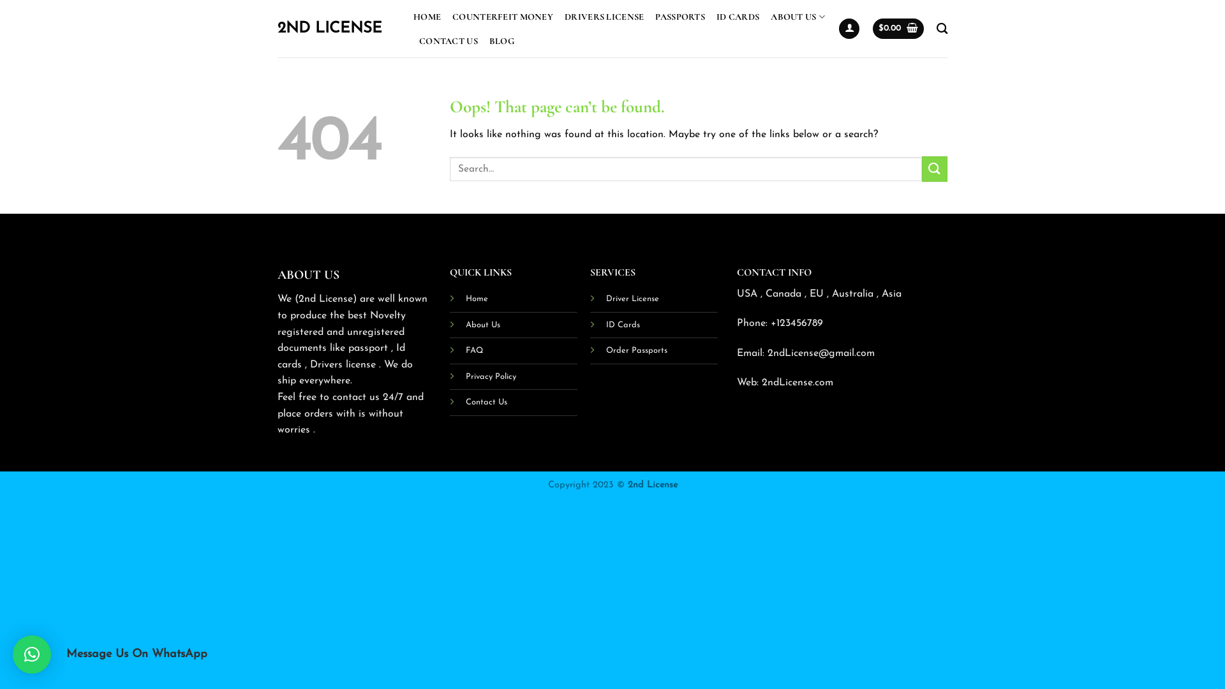  What do you see at coordinates (604, 17) in the screenshot?
I see `DRIVERS LICENSE` at bounding box center [604, 17].